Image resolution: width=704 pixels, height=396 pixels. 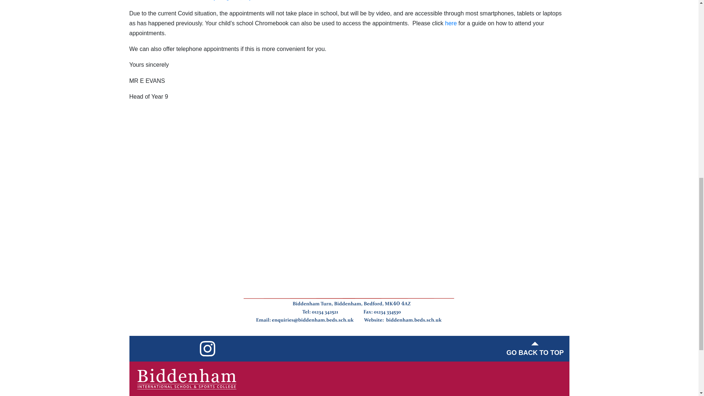 I want to click on Instagram, so click(x=207, y=348).